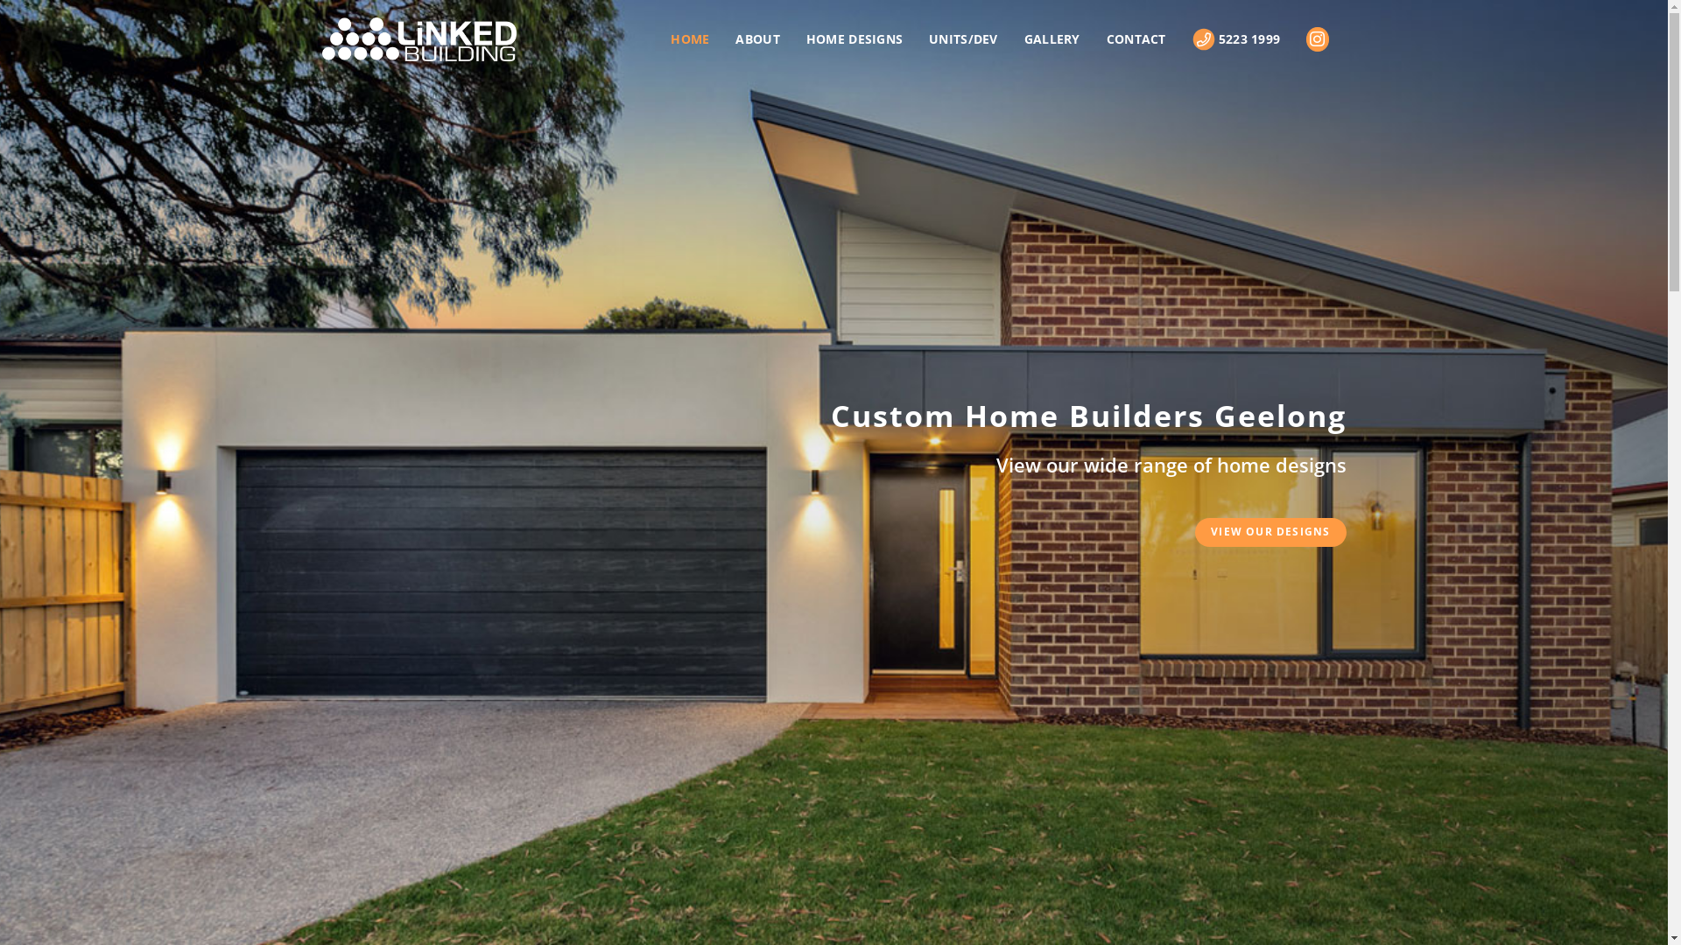  Describe the element at coordinates (855, 39) in the screenshot. I see `HOME DESIGNS` at that location.